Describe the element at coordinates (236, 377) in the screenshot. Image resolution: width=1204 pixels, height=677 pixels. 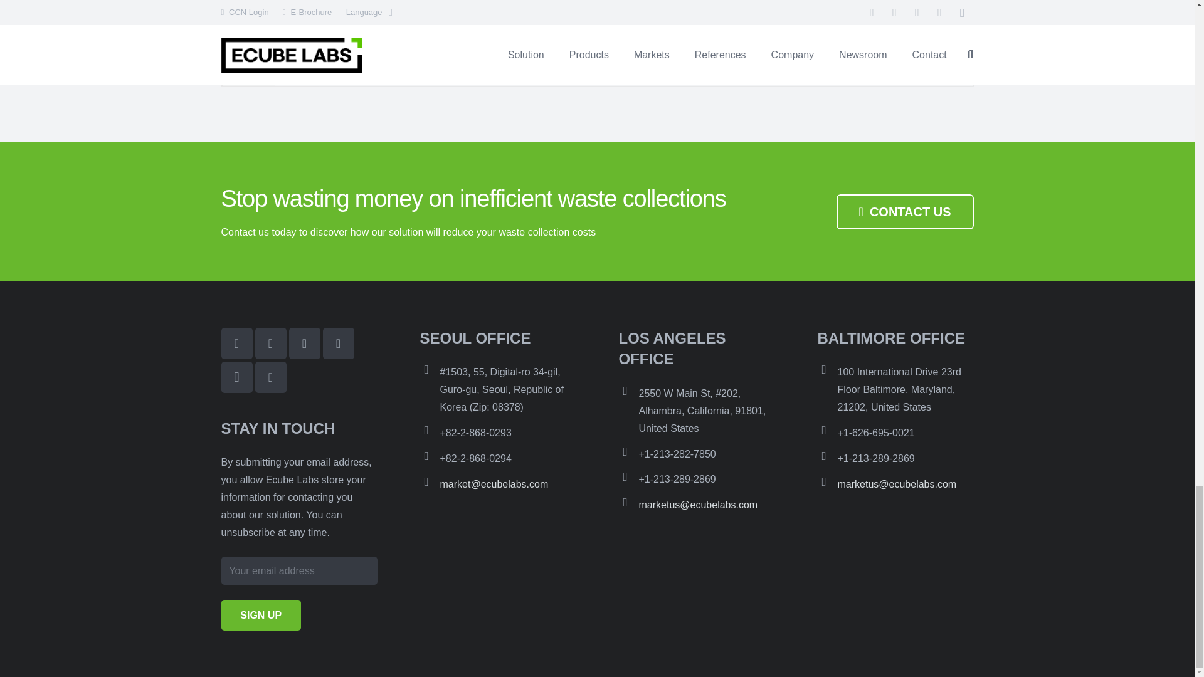
I see `Instagram` at that location.